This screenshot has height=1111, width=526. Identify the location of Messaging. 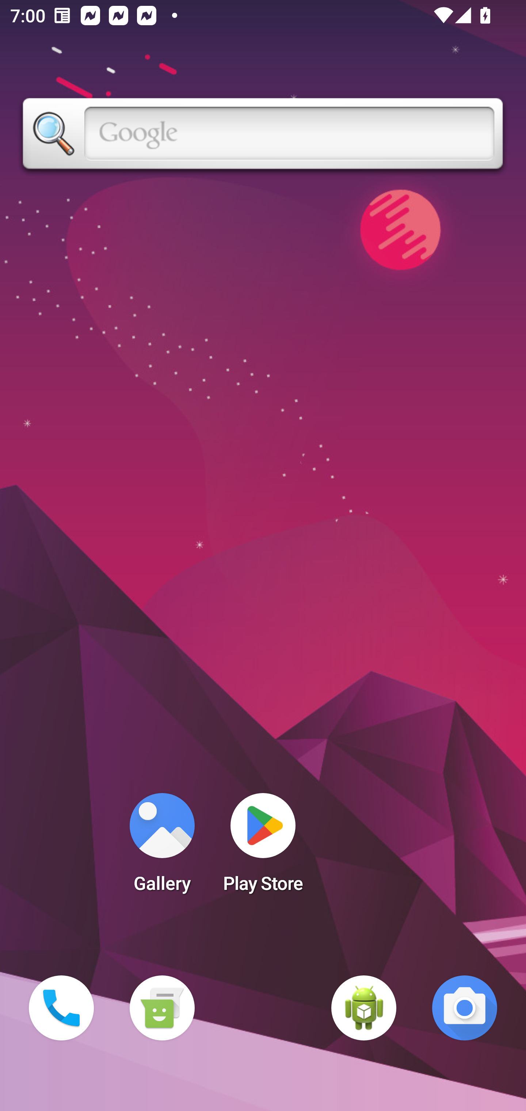
(162, 1008).